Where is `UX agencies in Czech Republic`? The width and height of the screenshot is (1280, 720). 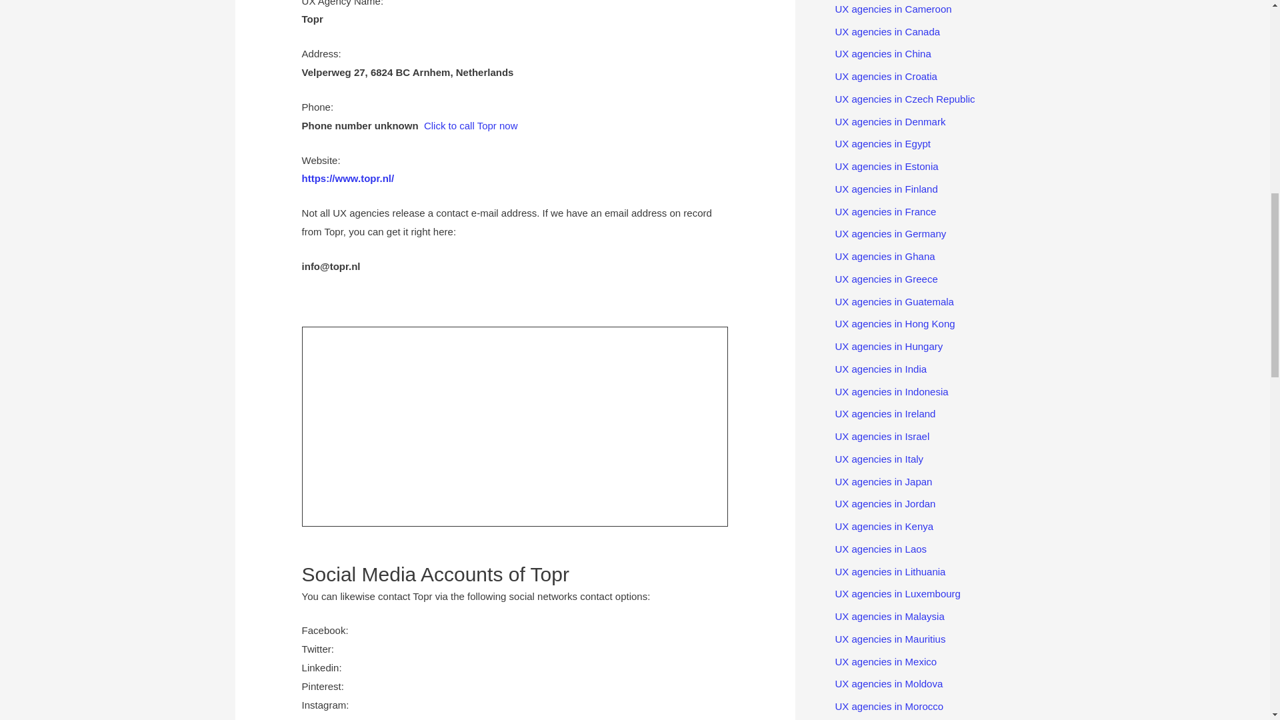 UX agencies in Czech Republic is located at coordinates (904, 99).